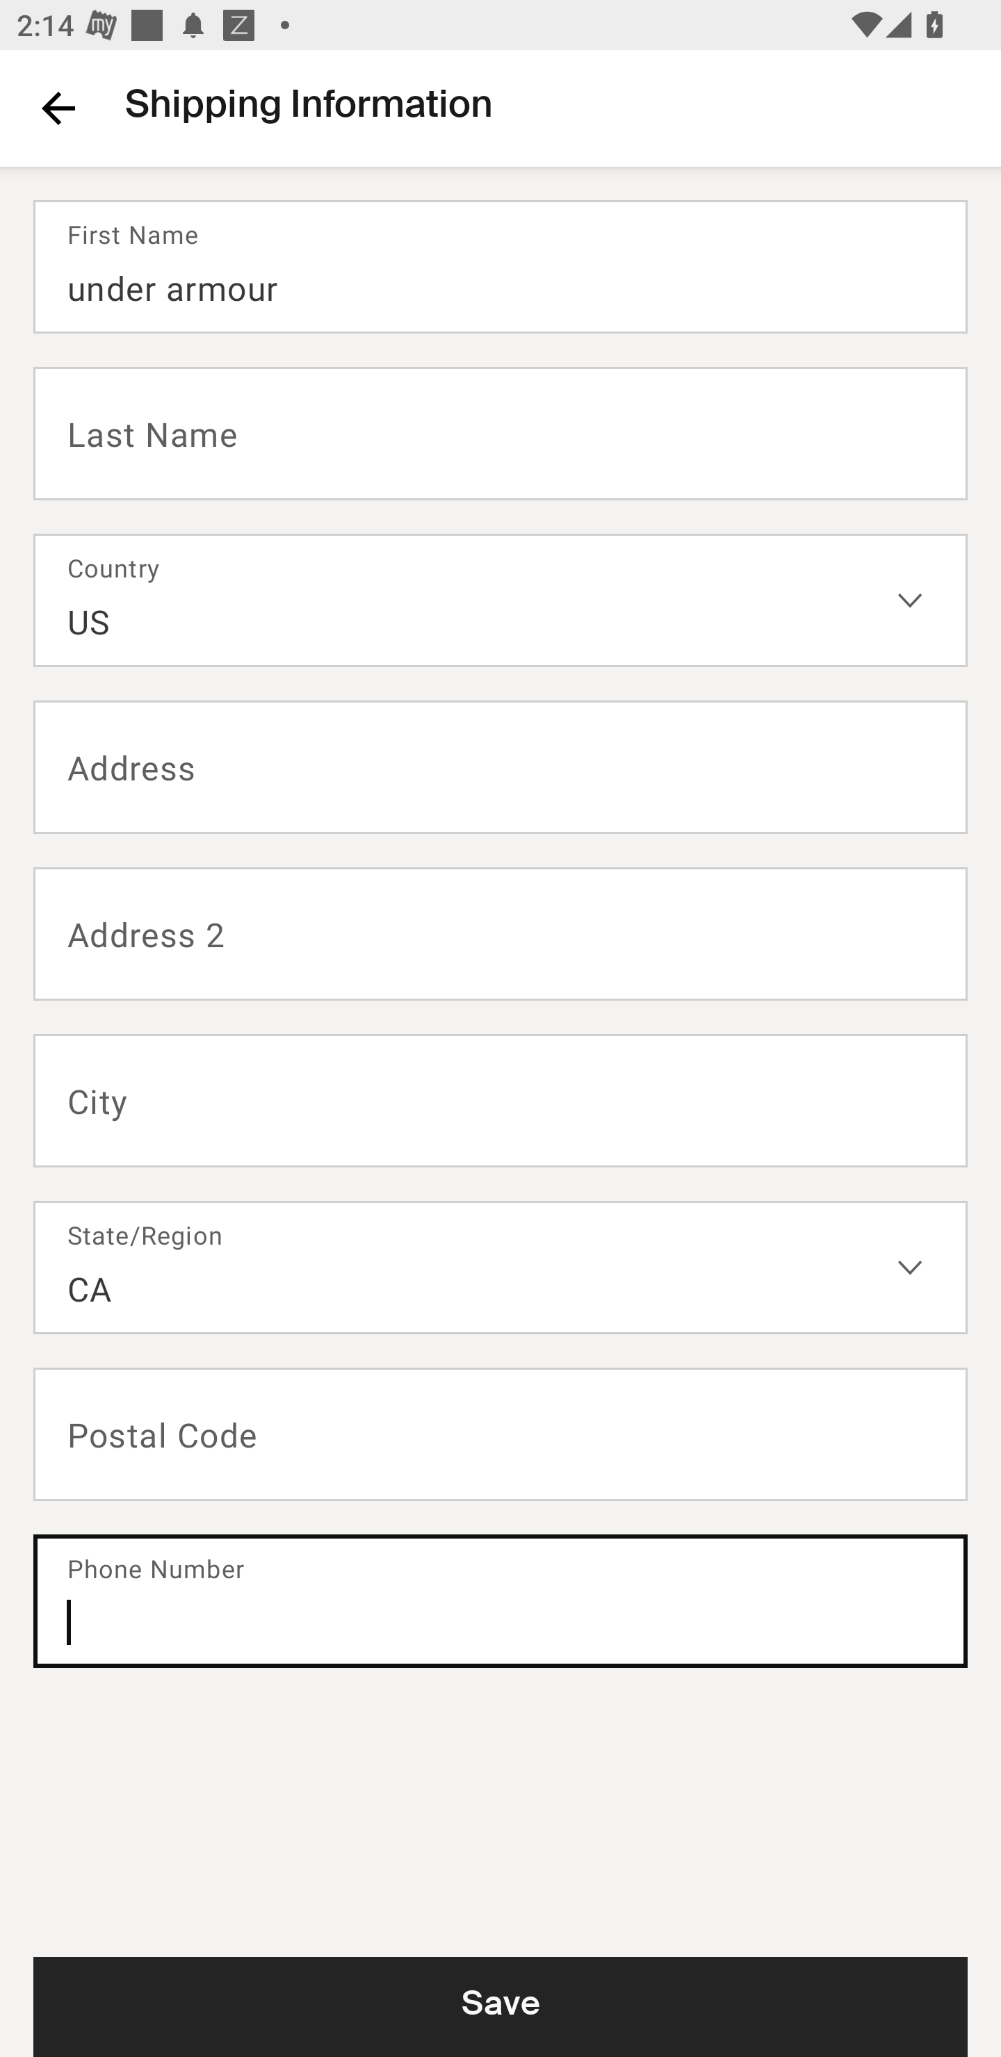 Image resolution: width=1001 pixels, height=2057 pixels. I want to click on Phone Number, so click(500, 1601).